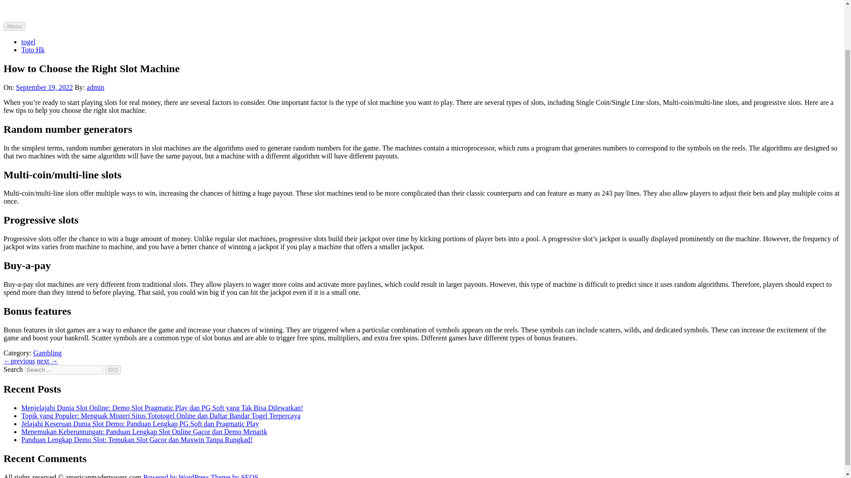 The width and height of the screenshot is (851, 478). Describe the element at coordinates (47, 353) in the screenshot. I see `Gambling` at that location.